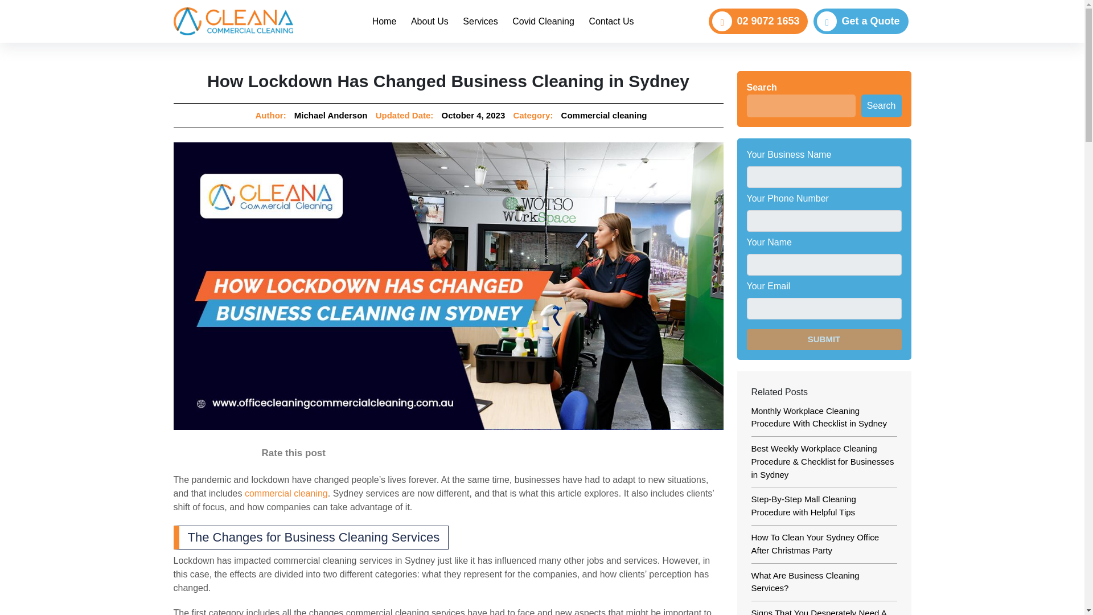 This screenshot has height=615, width=1093. I want to click on Covid Cleaning, so click(804, 506).